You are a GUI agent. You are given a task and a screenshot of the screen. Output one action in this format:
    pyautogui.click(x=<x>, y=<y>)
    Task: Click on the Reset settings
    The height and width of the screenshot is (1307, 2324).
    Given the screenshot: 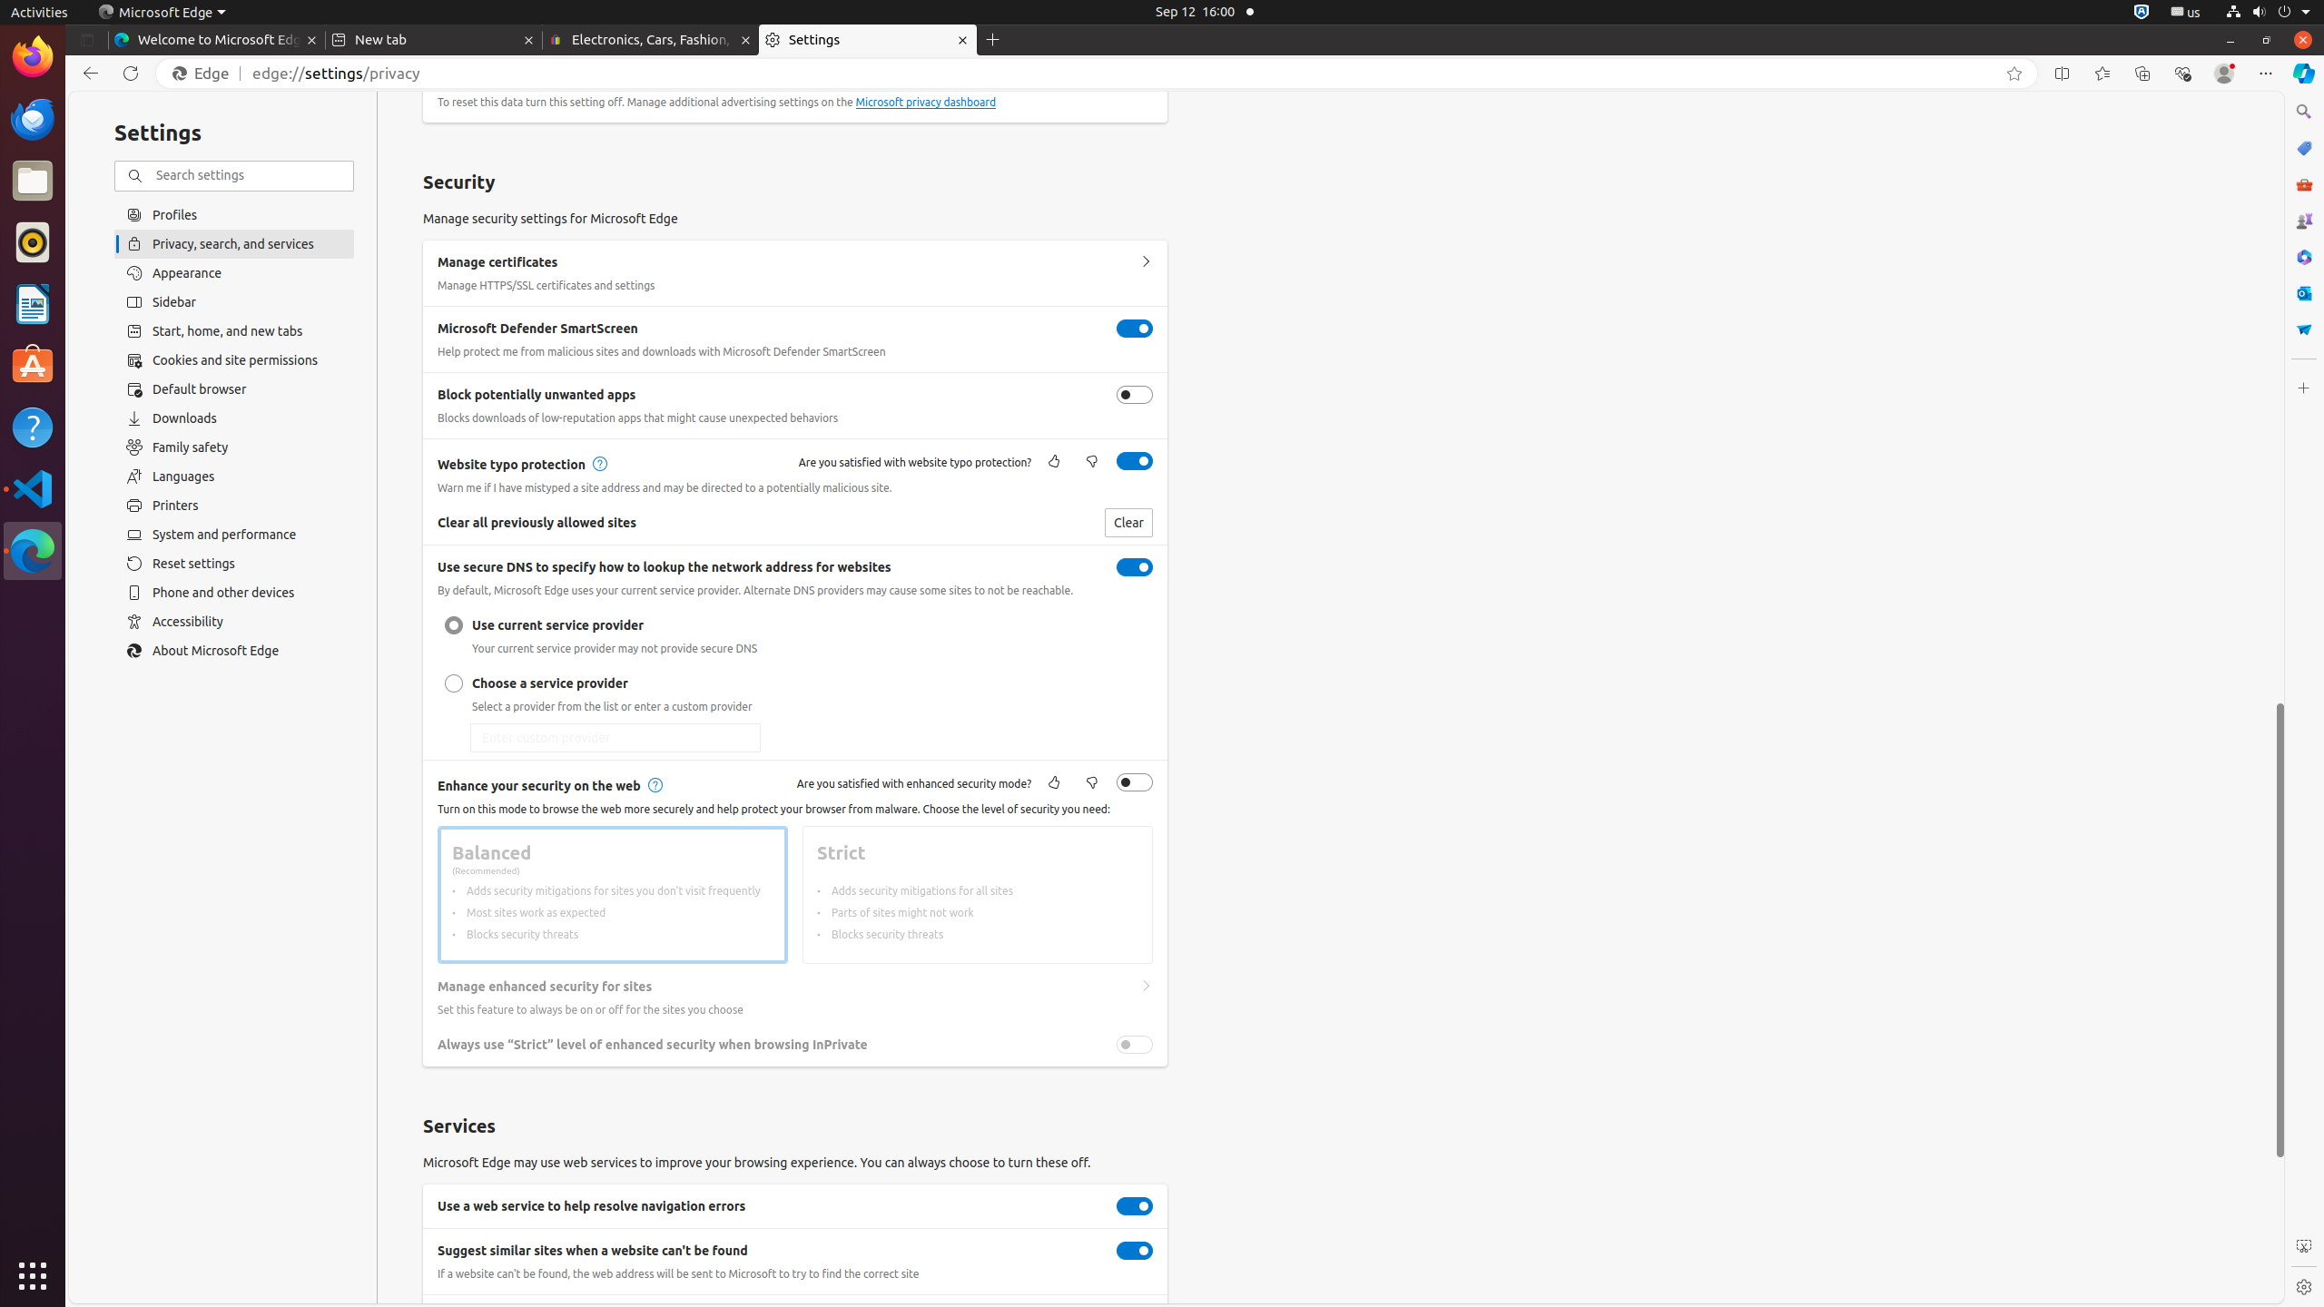 What is the action you would take?
    pyautogui.click(x=234, y=564)
    